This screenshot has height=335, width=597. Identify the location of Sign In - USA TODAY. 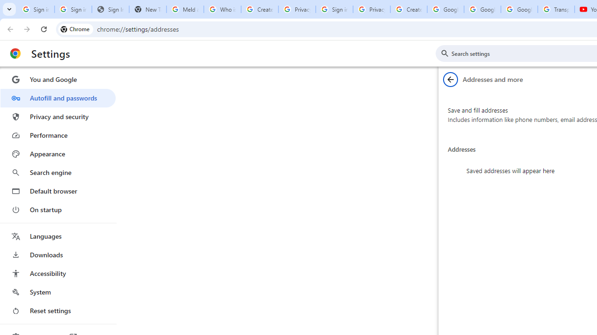
(110, 9).